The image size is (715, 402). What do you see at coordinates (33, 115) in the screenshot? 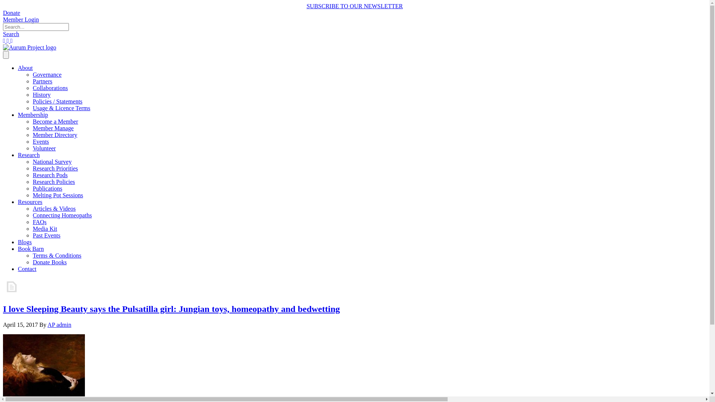
I see `Membership` at bounding box center [33, 115].